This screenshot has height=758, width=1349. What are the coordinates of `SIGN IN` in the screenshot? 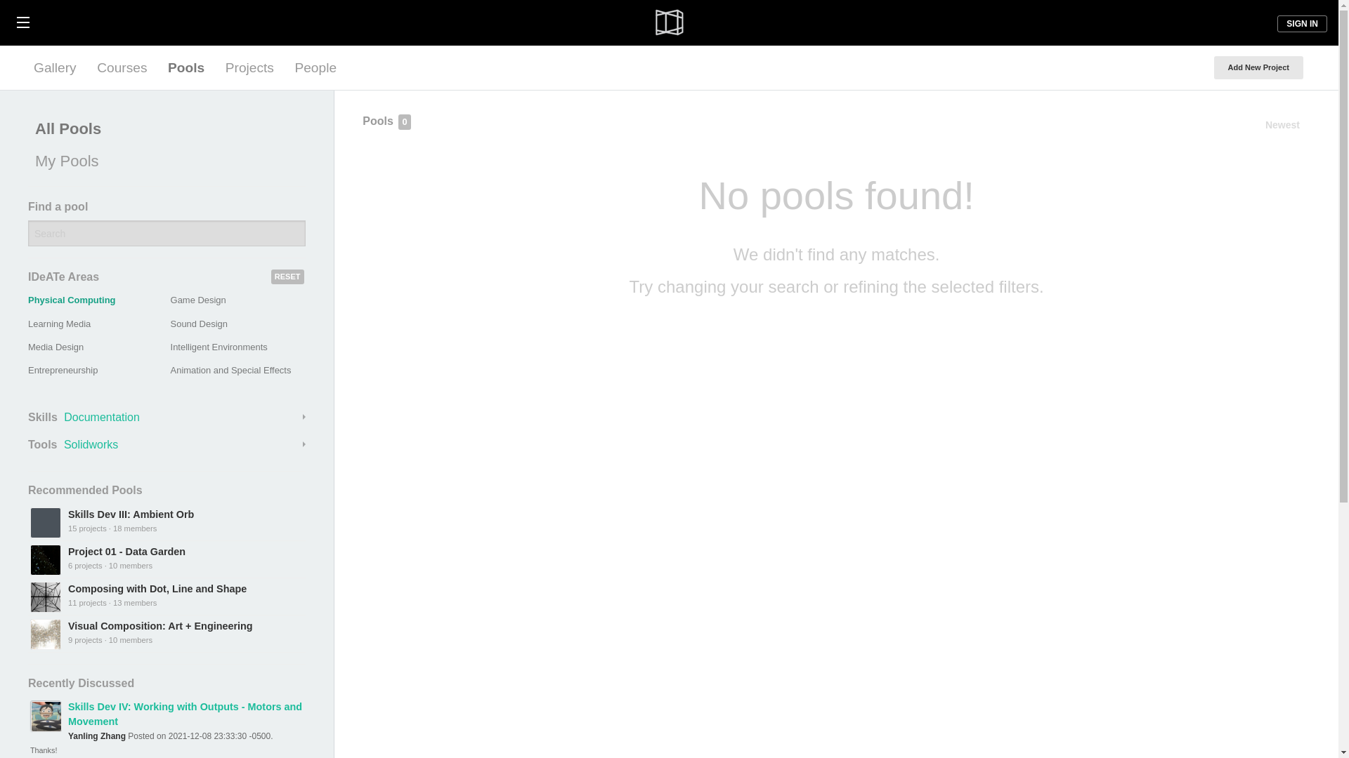 It's located at (1303, 24).